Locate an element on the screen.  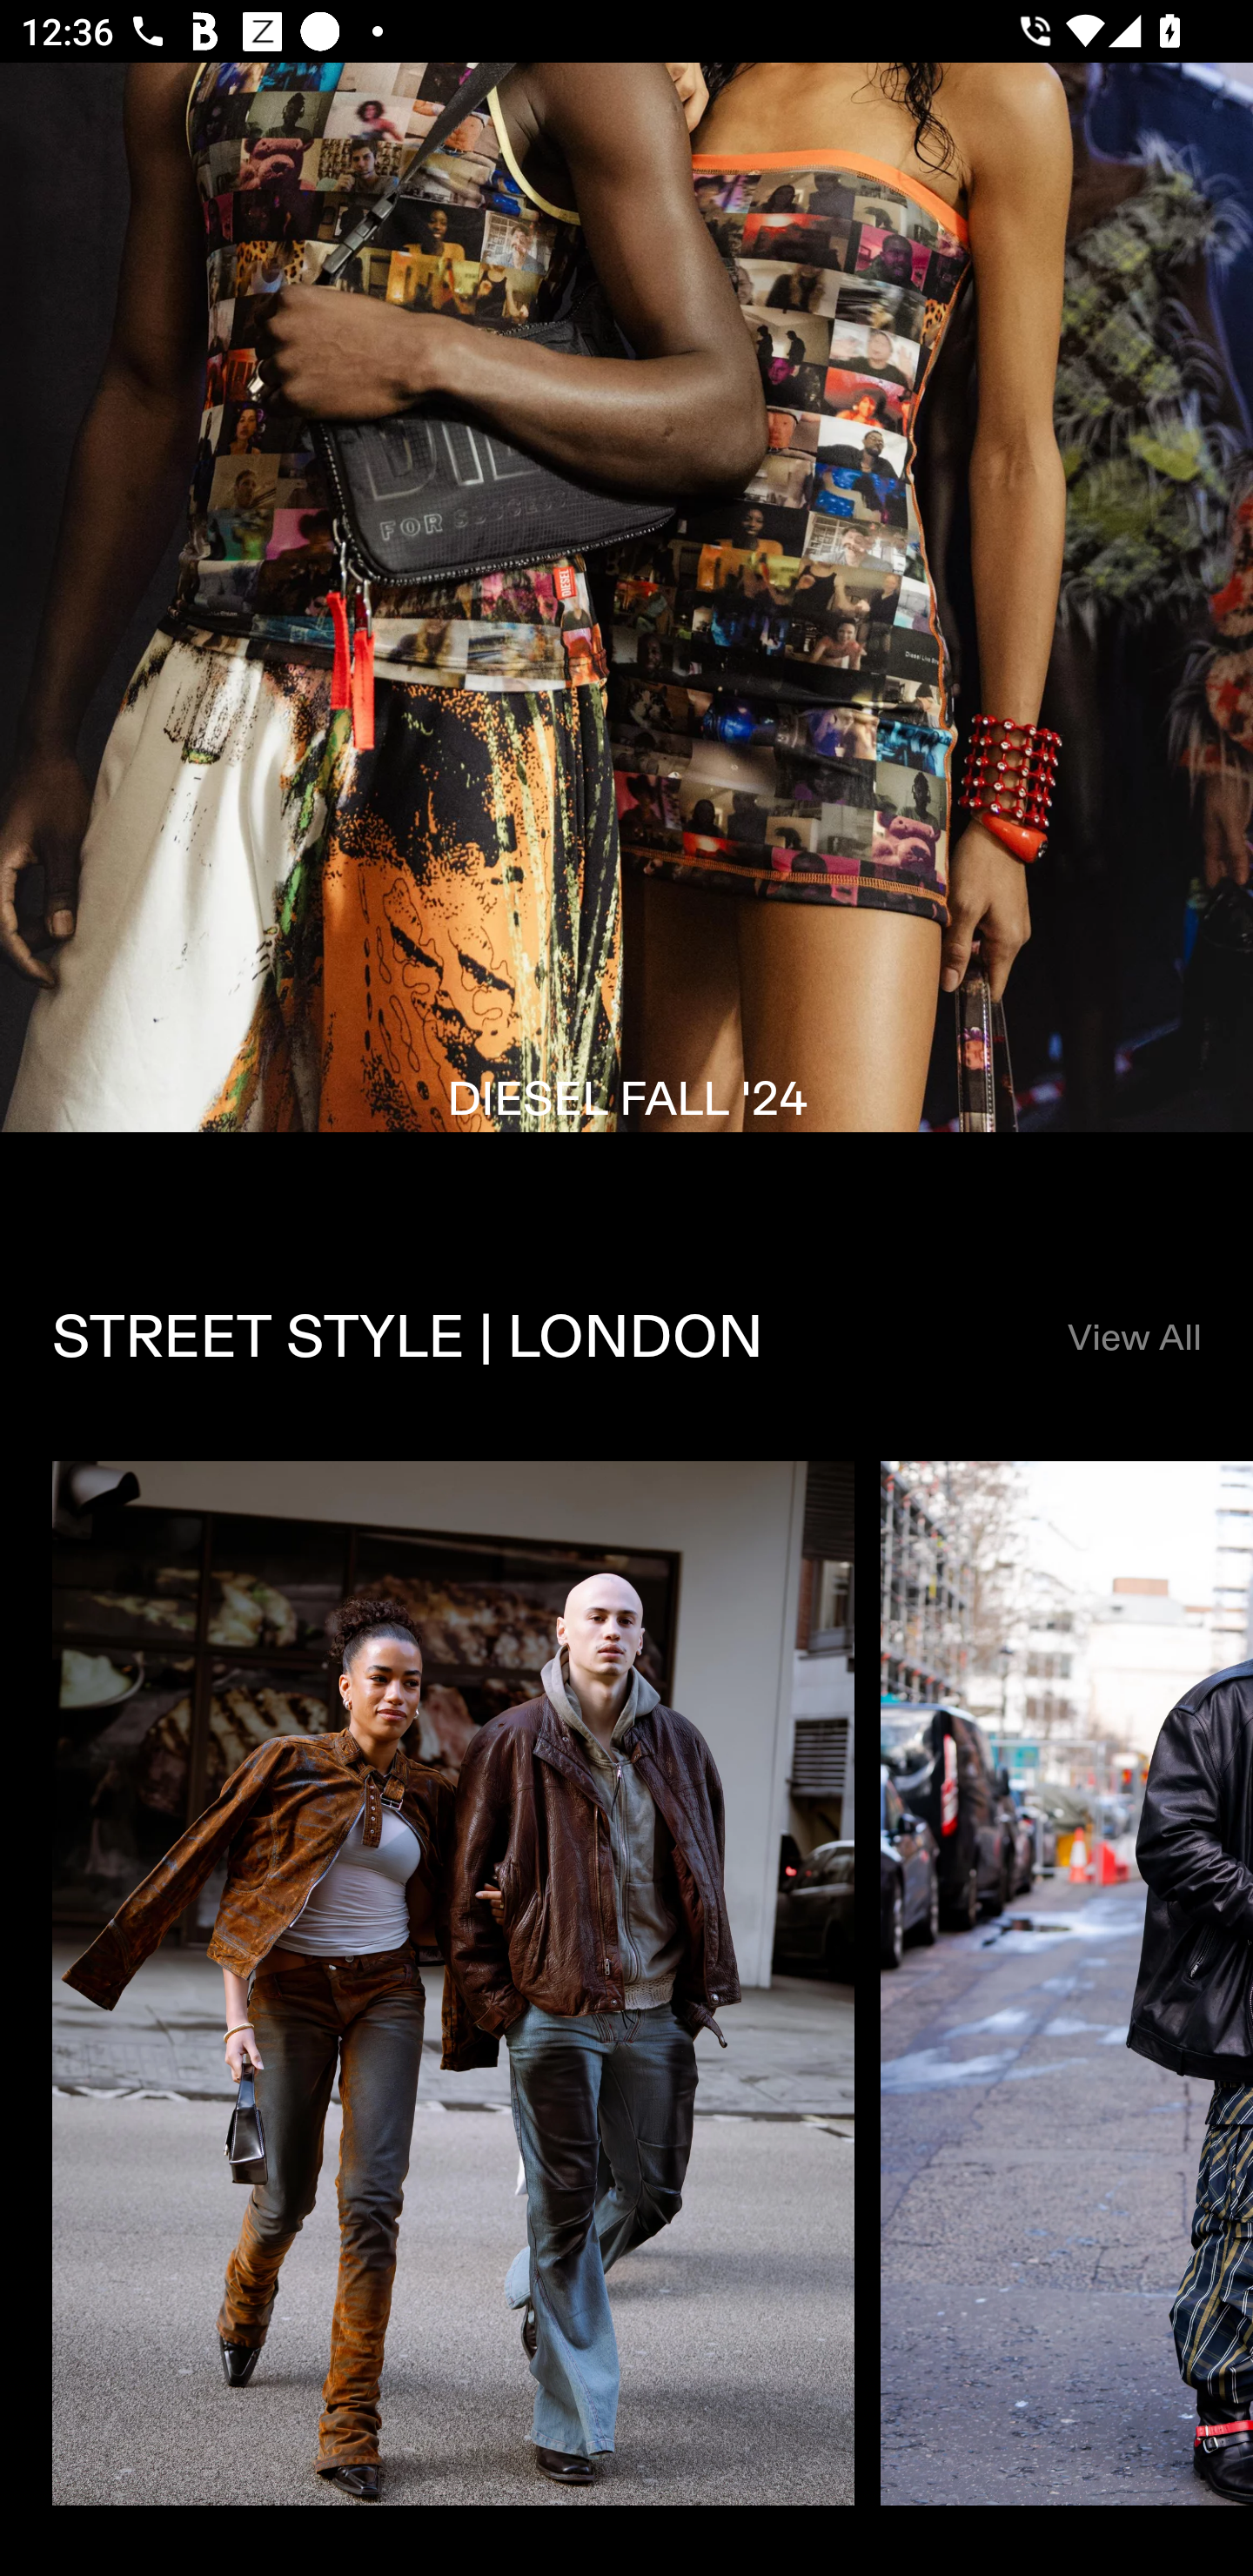
View All is located at coordinates (1133, 1338).